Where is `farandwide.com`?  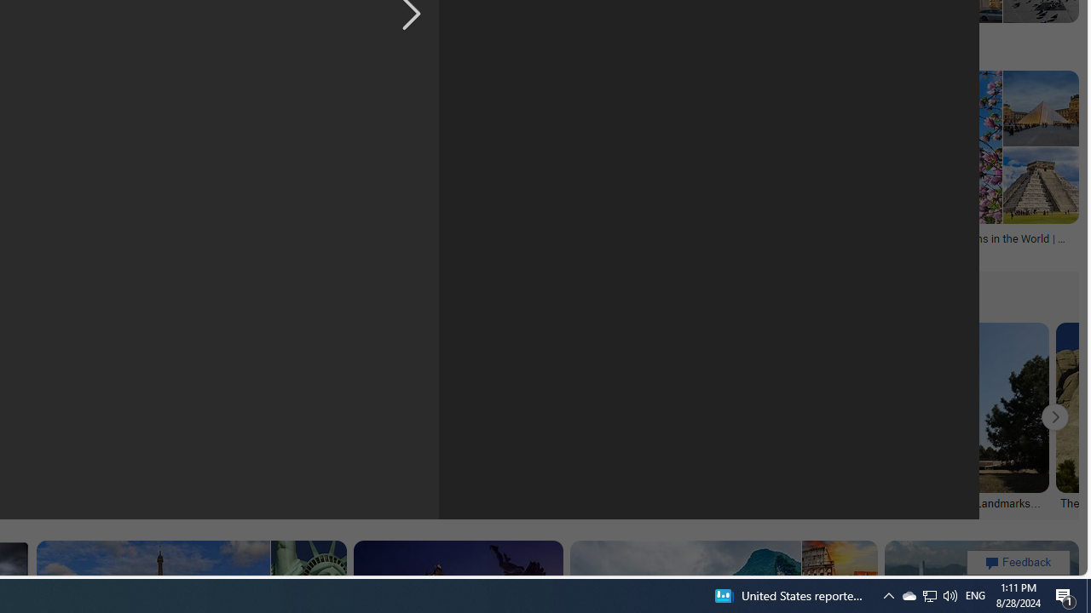
farandwide.com is located at coordinates (372, 250).